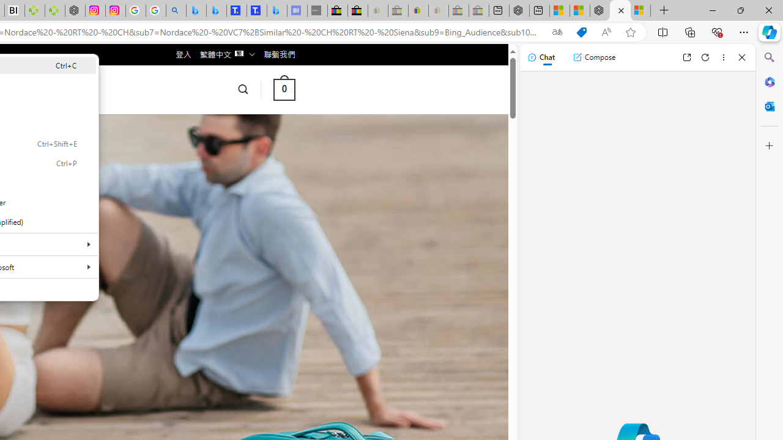  What do you see at coordinates (458, 11) in the screenshot?
I see `Press Room - eBay Inc. - Sleeping` at bounding box center [458, 11].